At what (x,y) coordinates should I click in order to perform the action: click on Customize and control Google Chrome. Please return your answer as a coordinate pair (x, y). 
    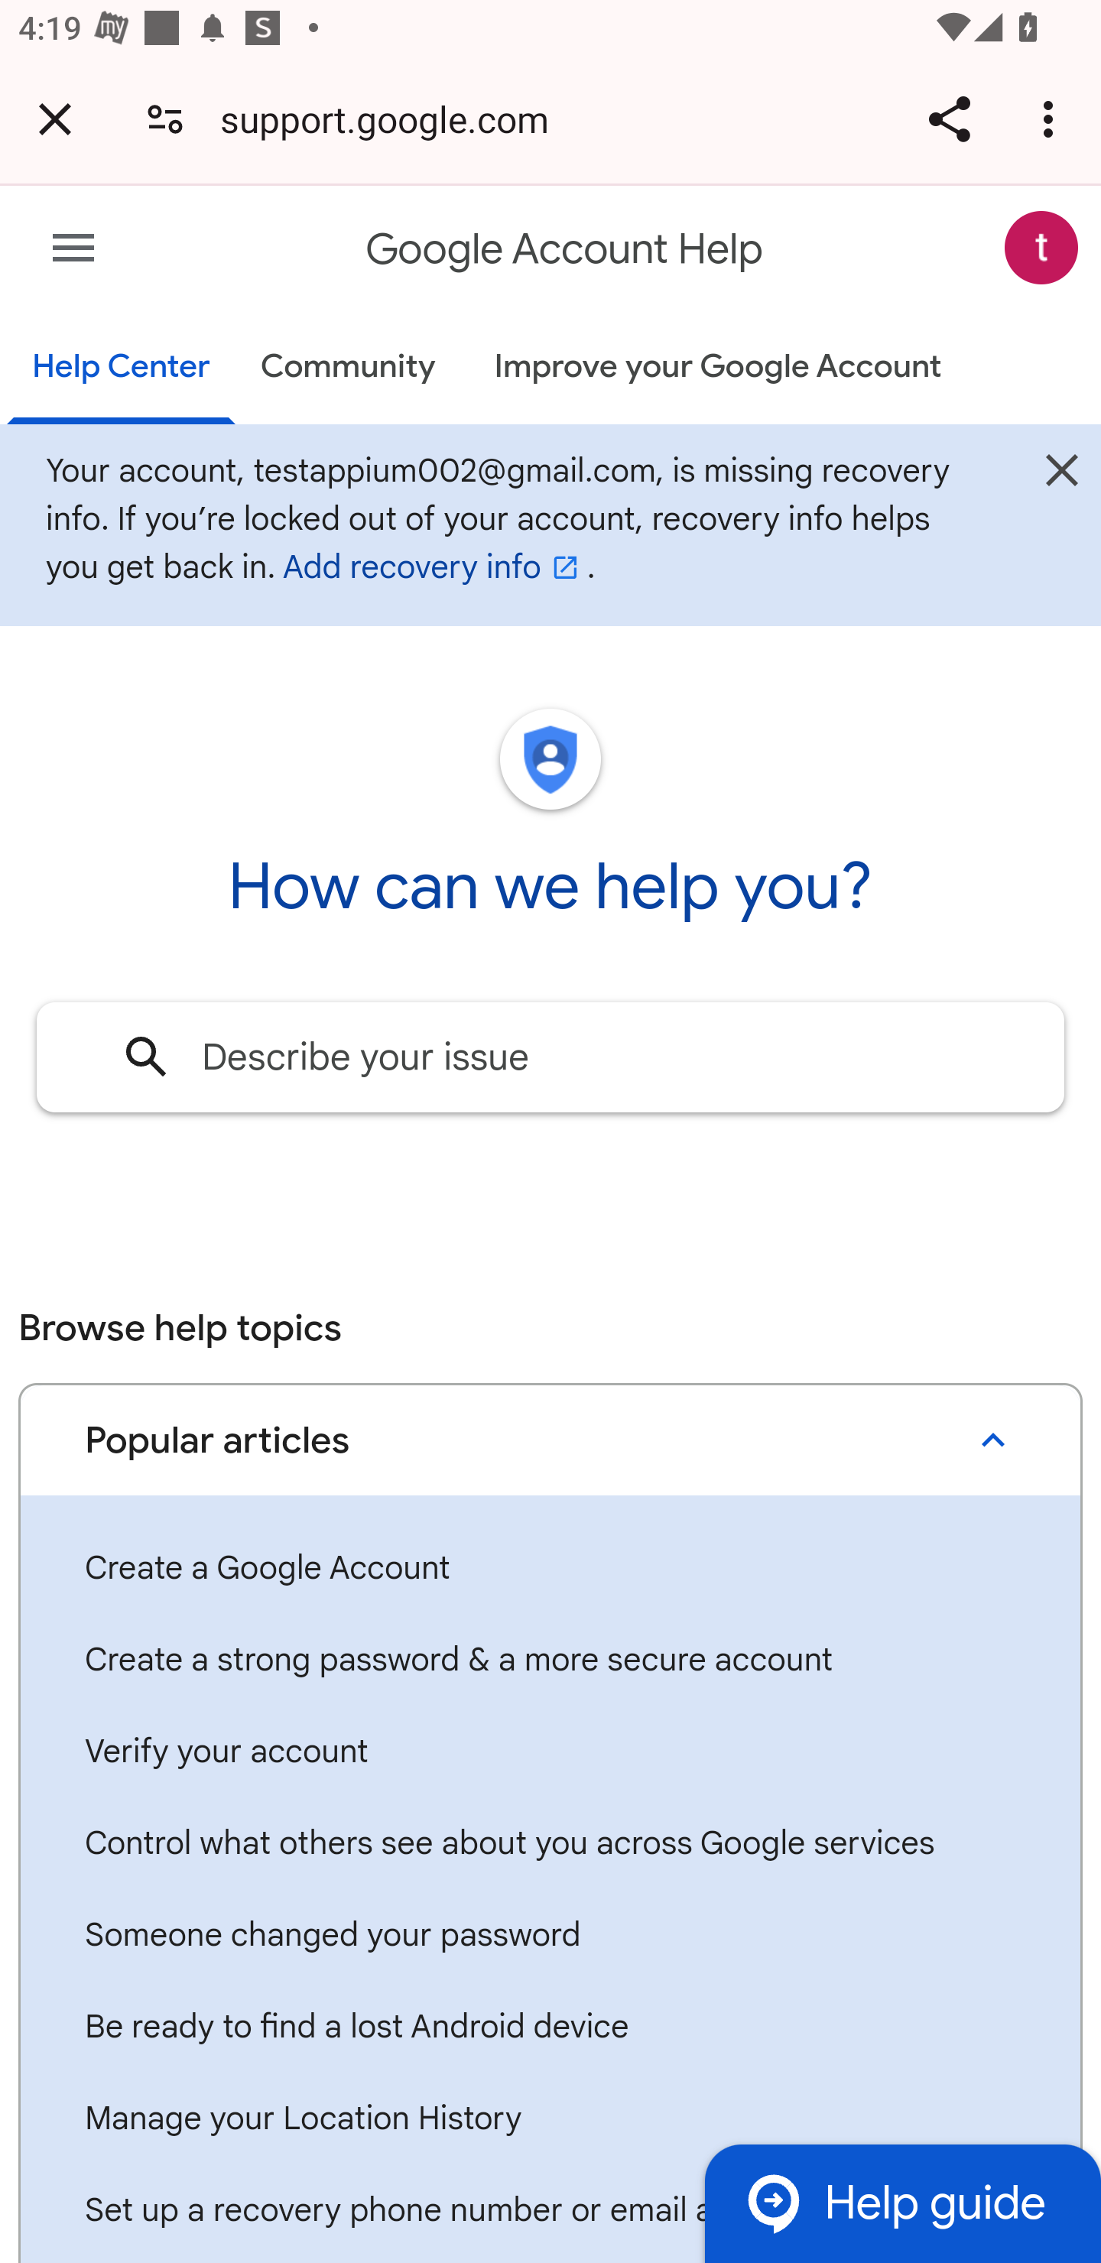
    Looking at the image, I should click on (1052, 119).